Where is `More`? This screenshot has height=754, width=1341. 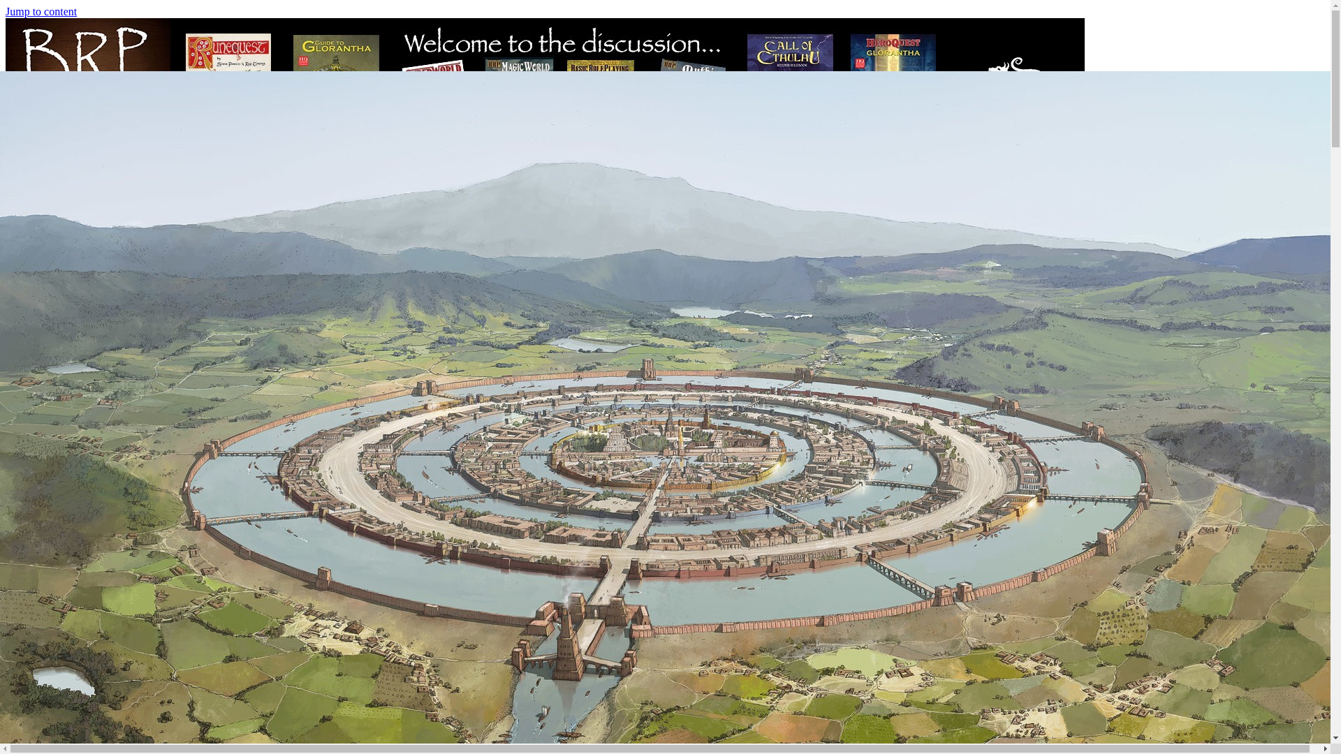 More is located at coordinates (73, 473).